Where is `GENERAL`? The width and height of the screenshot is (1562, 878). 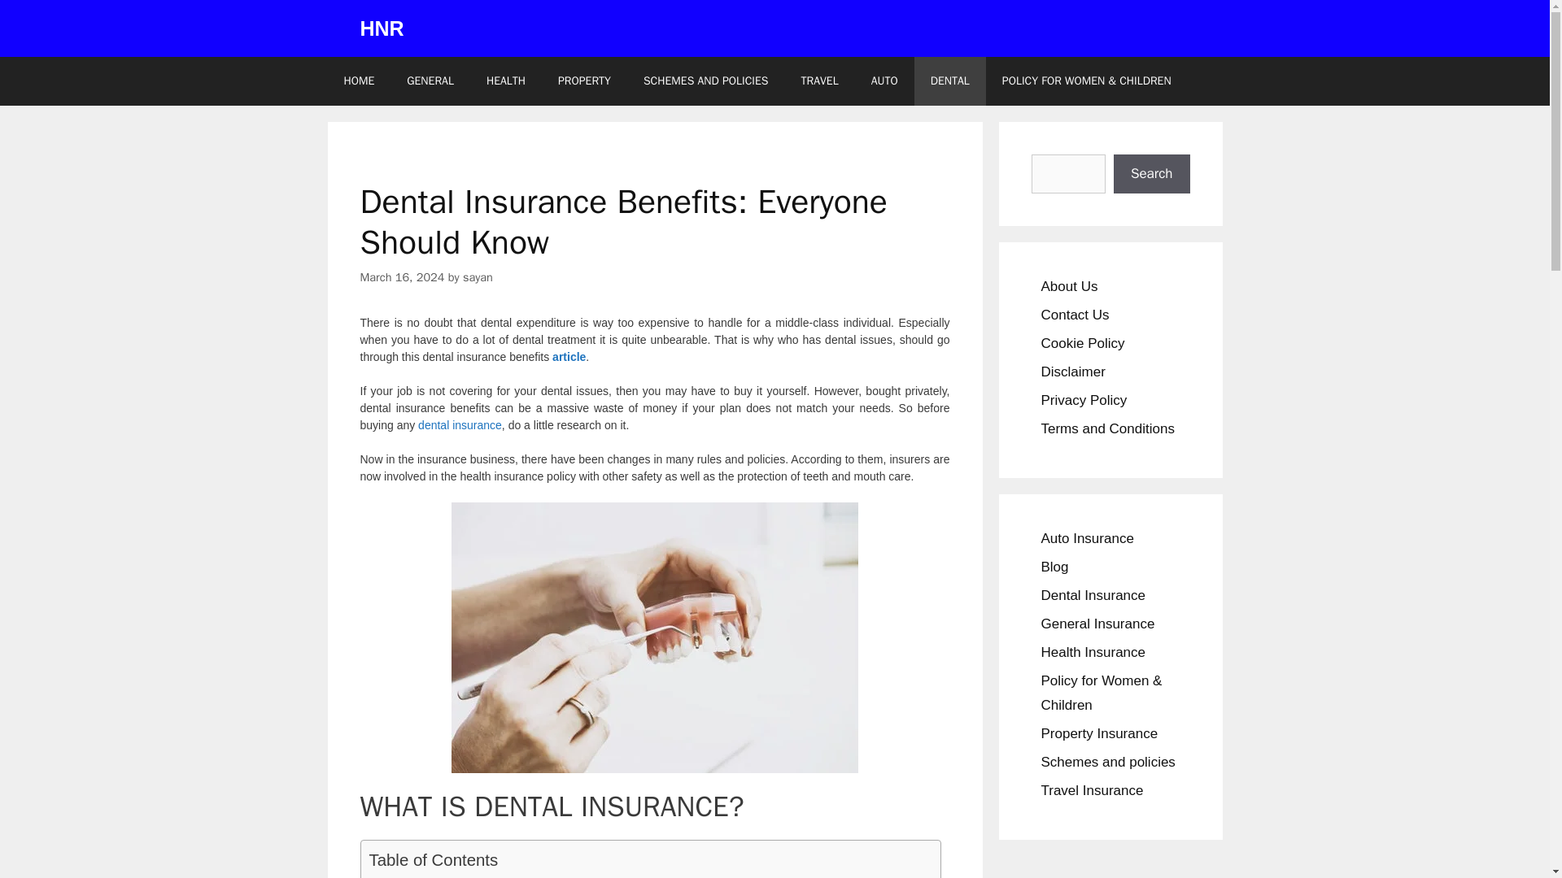 GENERAL is located at coordinates (430, 81).